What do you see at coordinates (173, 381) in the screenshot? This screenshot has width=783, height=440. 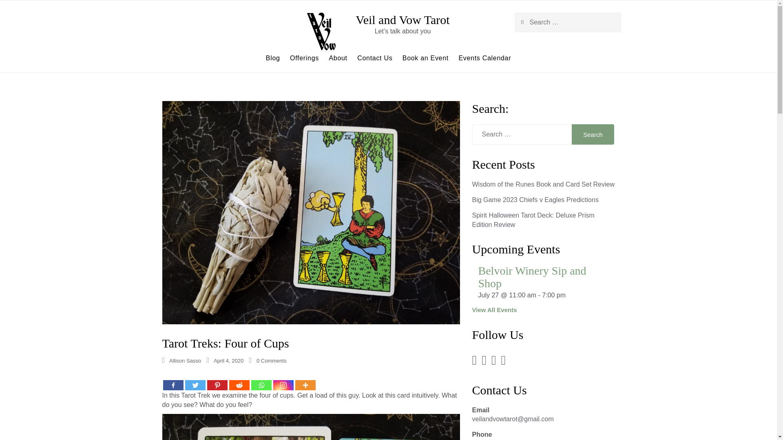 I see `Facebook` at bounding box center [173, 381].